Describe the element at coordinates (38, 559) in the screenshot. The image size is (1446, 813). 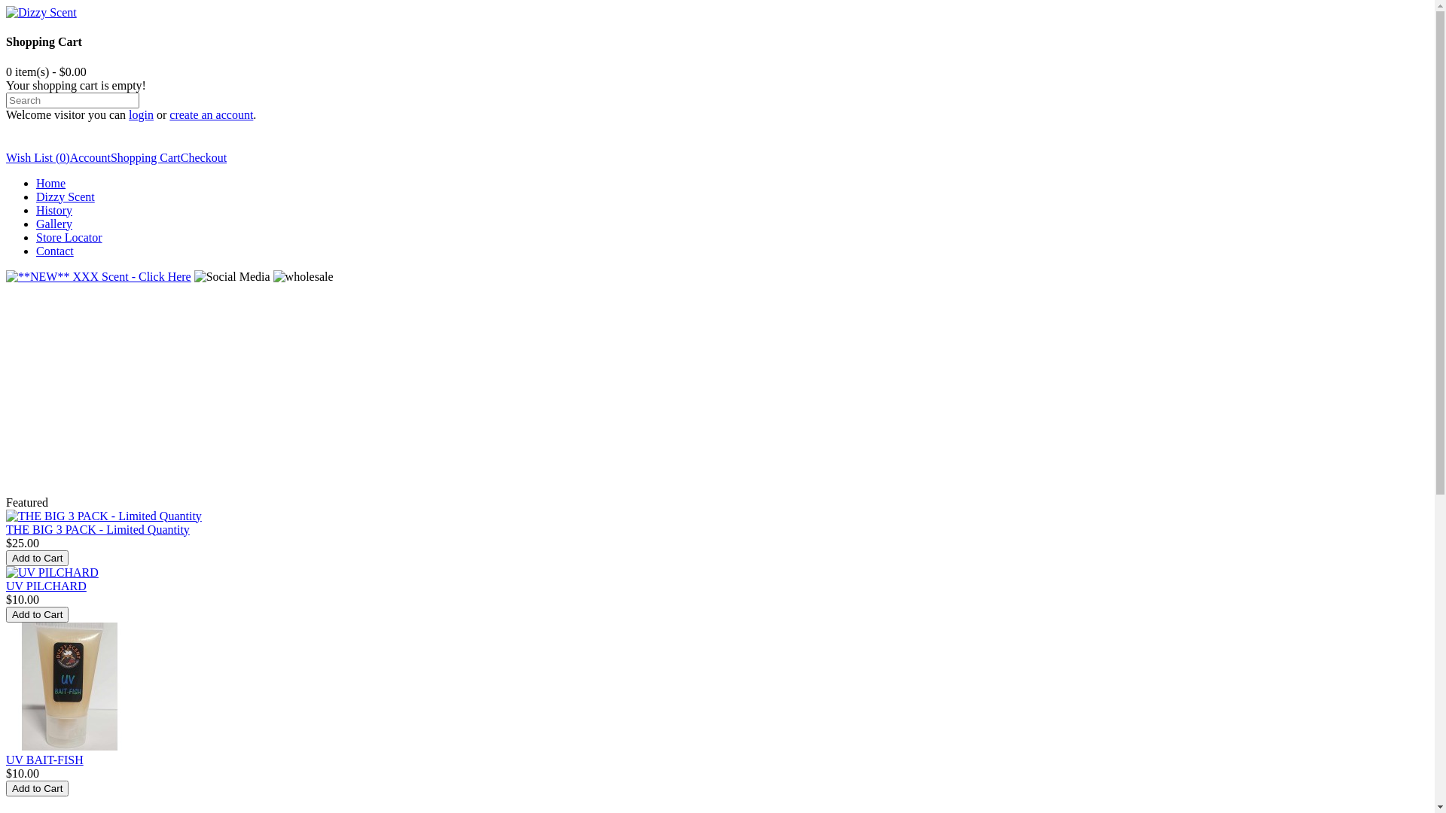
I see `Add to Cart` at that location.